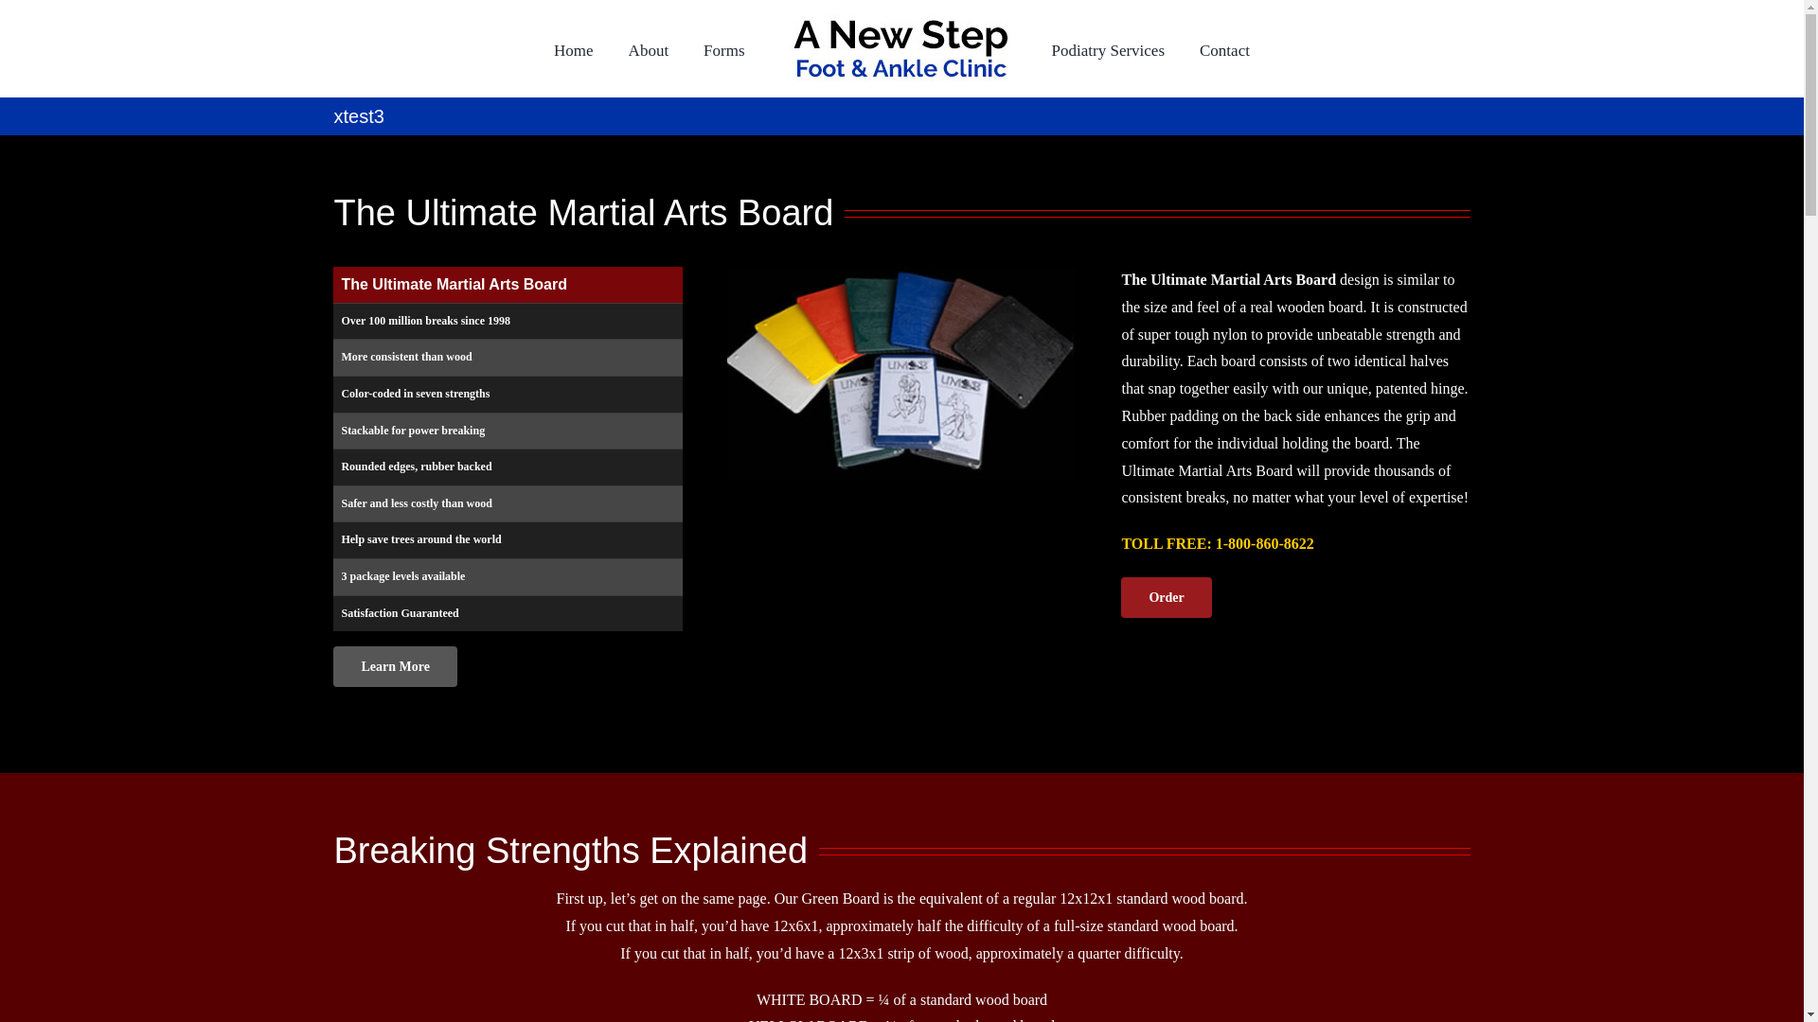 This screenshot has width=1818, height=1022. What do you see at coordinates (574, 48) in the screenshot?
I see `Home` at bounding box center [574, 48].